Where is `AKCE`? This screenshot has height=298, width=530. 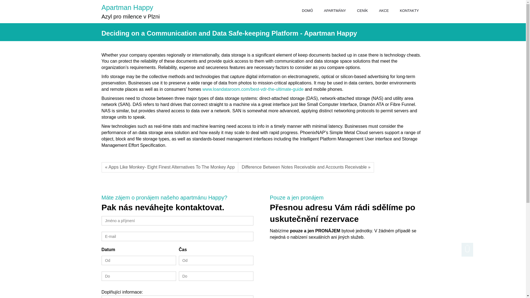 AKCE is located at coordinates (384, 11).